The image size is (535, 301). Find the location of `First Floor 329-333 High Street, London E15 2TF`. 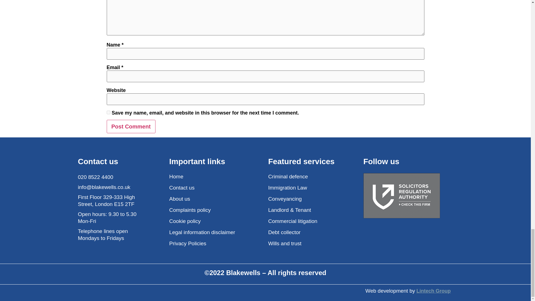

First Floor 329-333 High Street, London E15 2TF is located at coordinates (111, 201).